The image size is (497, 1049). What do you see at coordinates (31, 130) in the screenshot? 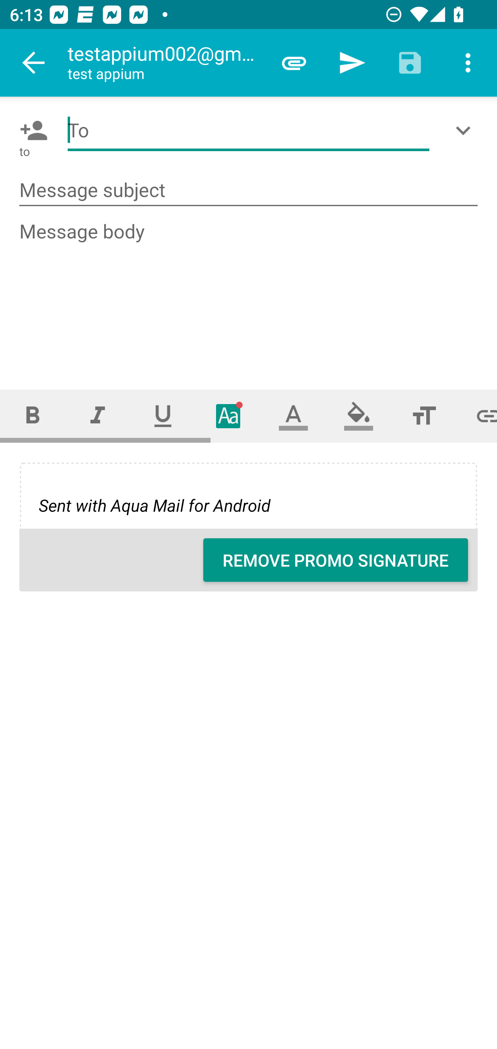
I see `Pick contact: To` at bounding box center [31, 130].